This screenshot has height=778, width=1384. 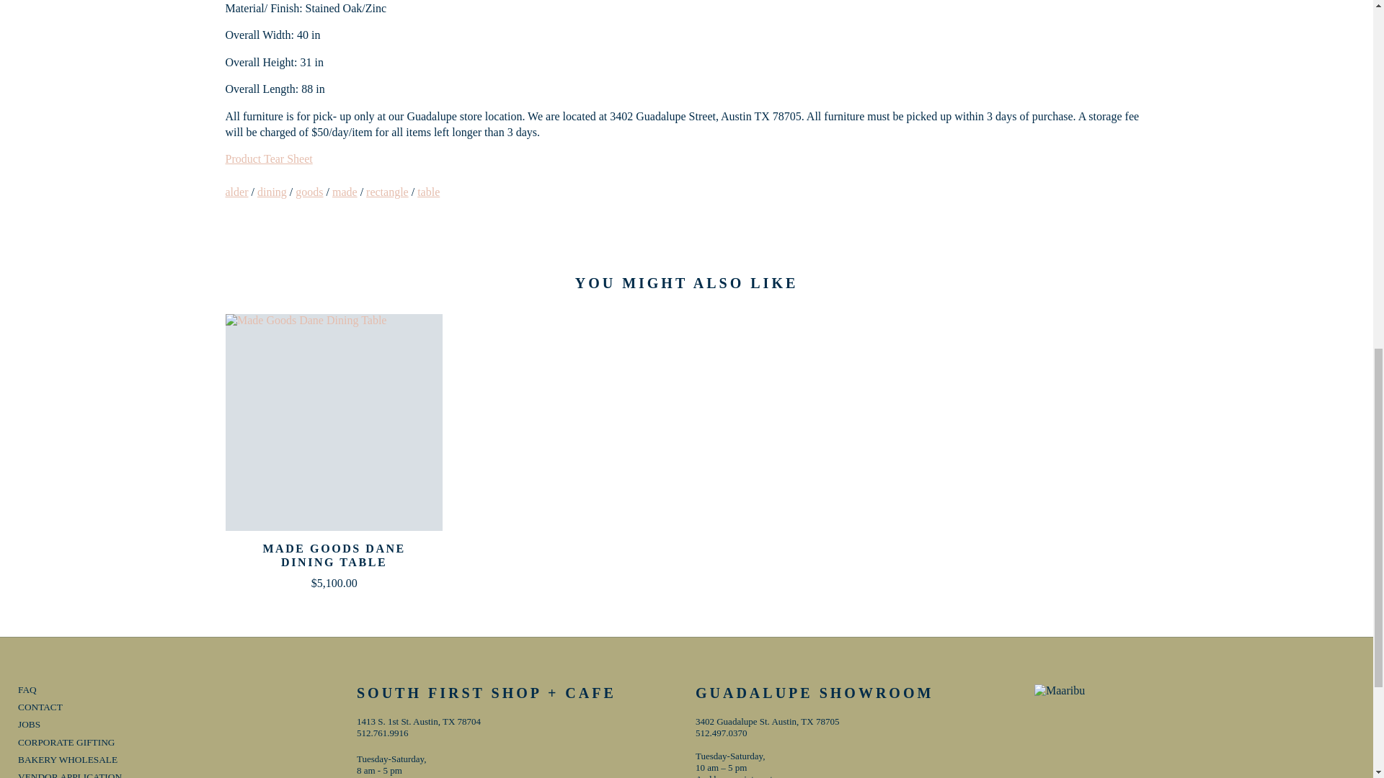 I want to click on made, so click(x=345, y=192).